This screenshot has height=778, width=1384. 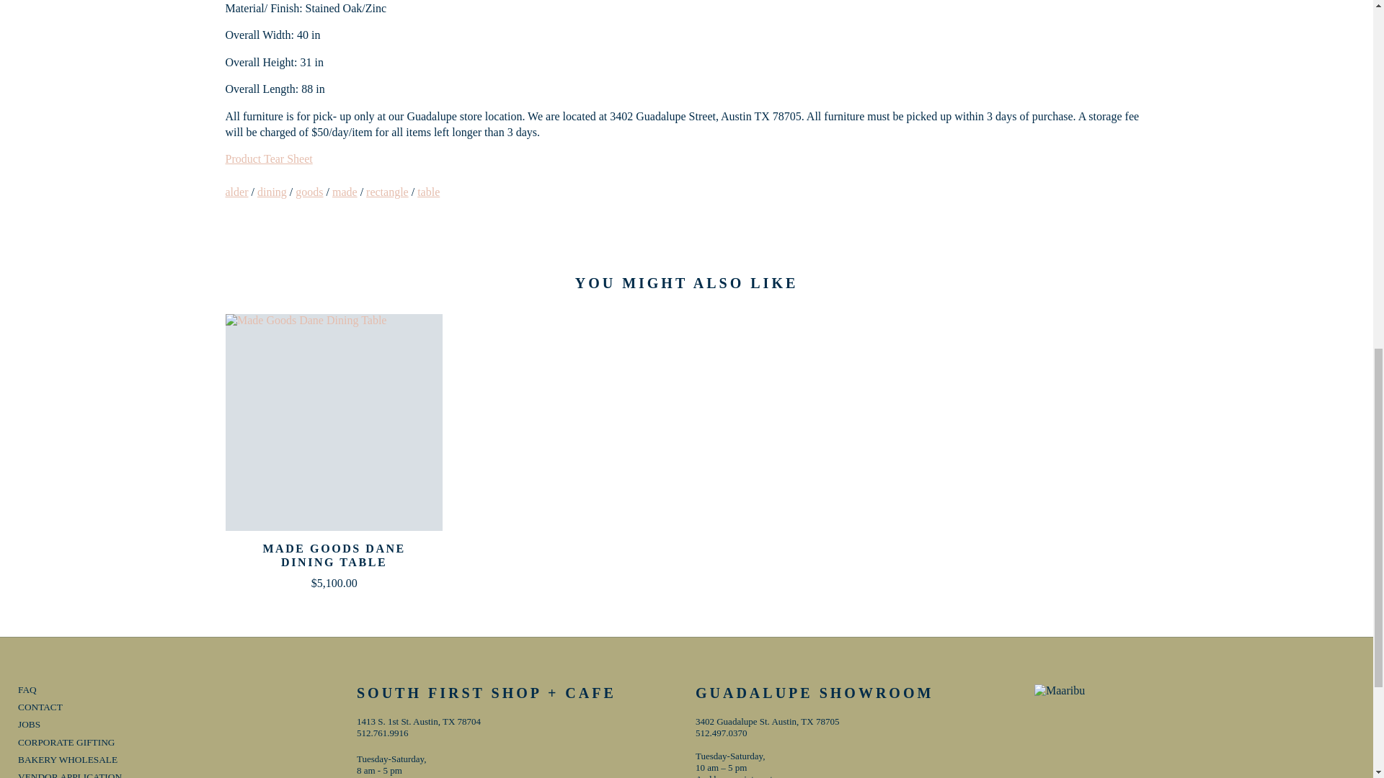 I want to click on made, so click(x=345, y=192).